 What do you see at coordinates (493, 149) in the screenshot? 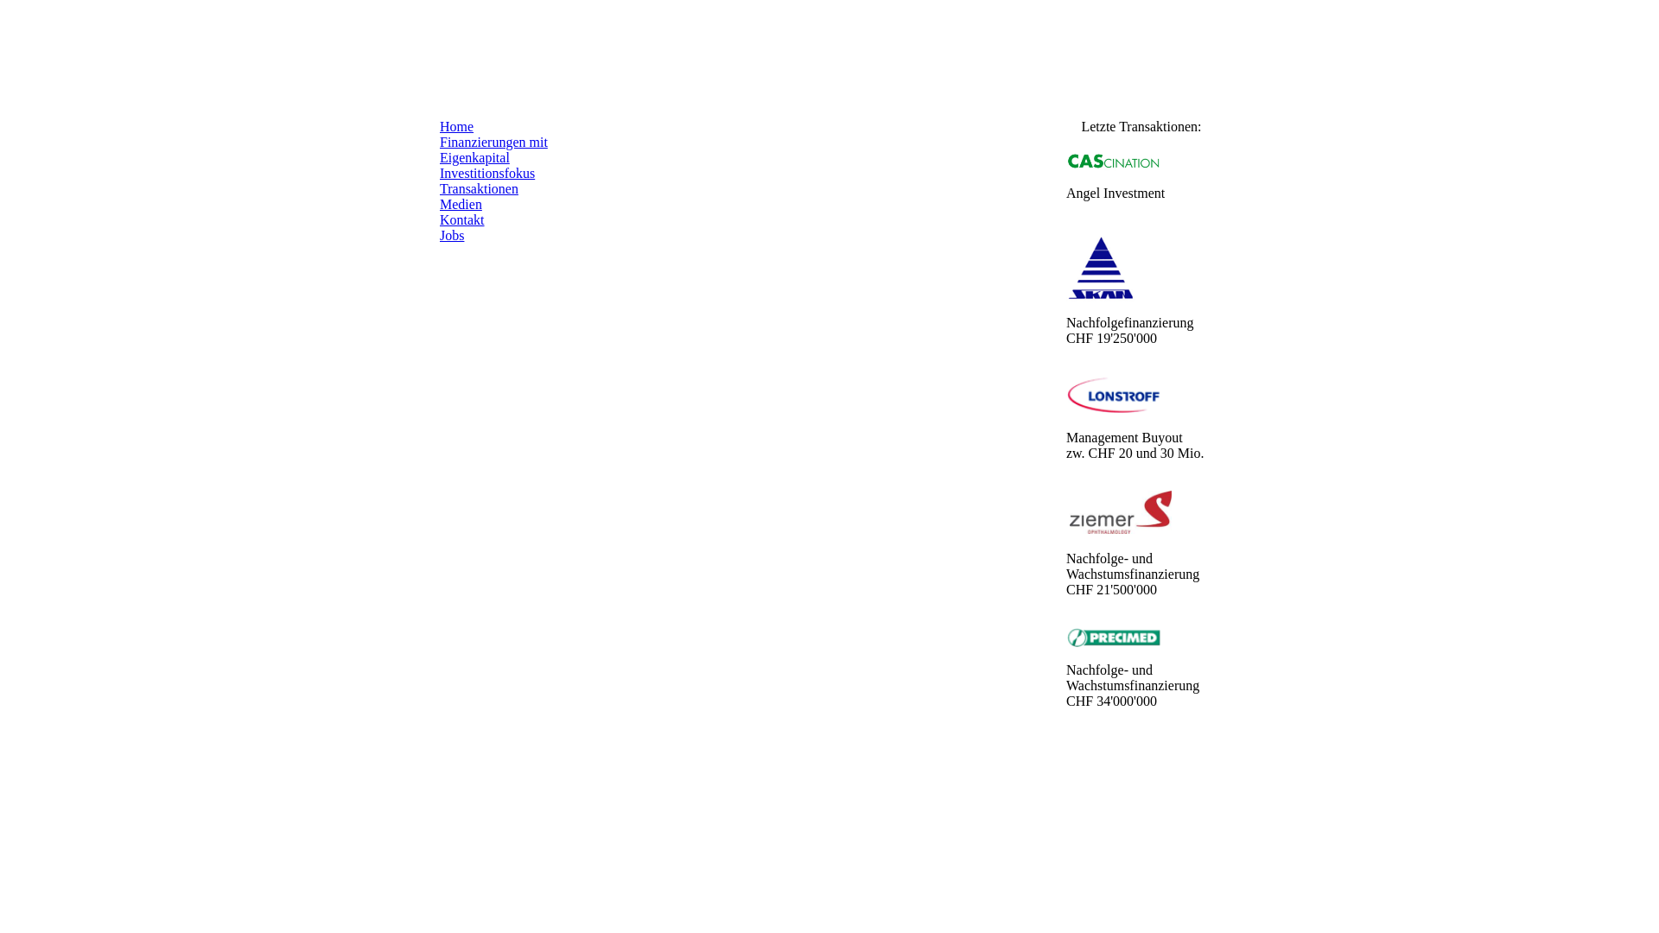
I see `Finanzierungen mit Eigenkapital` at bounding box center [493, 149].